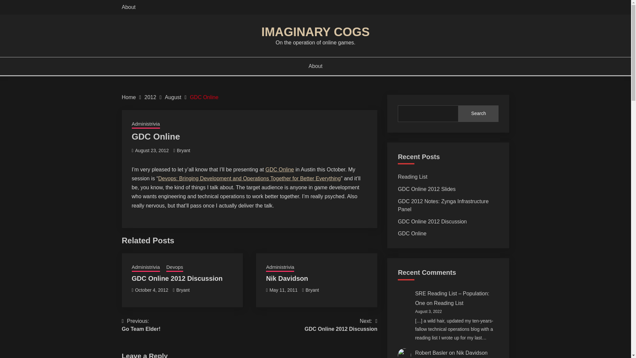 This screenshot has width=636, height=358. I want to click on Devops, so click(174, 268).